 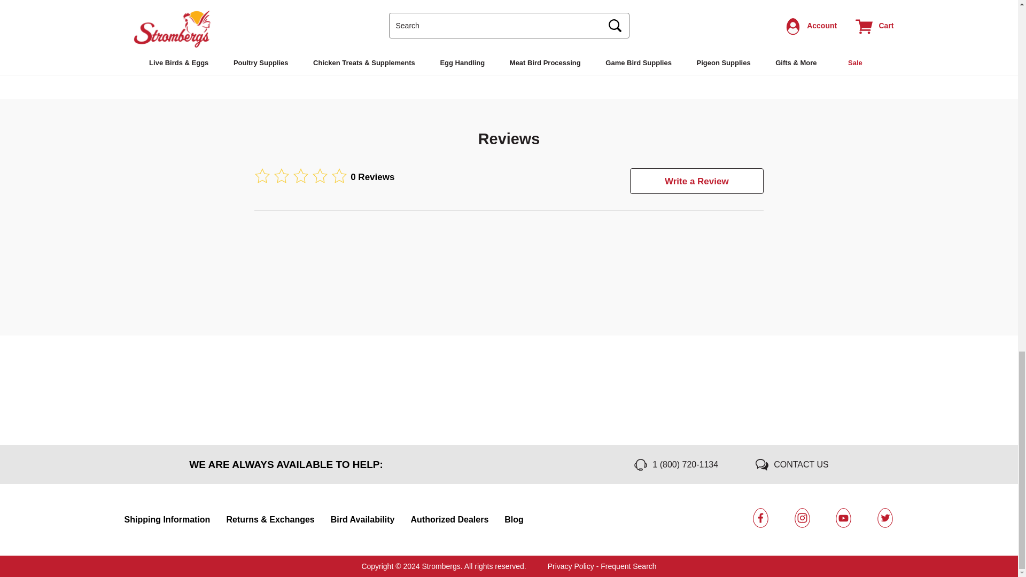 What do you see at coordinates (885, 518) in the screenshot?
I see `View our twitter. Opens in a new window.` at bounding box center [885, 518].